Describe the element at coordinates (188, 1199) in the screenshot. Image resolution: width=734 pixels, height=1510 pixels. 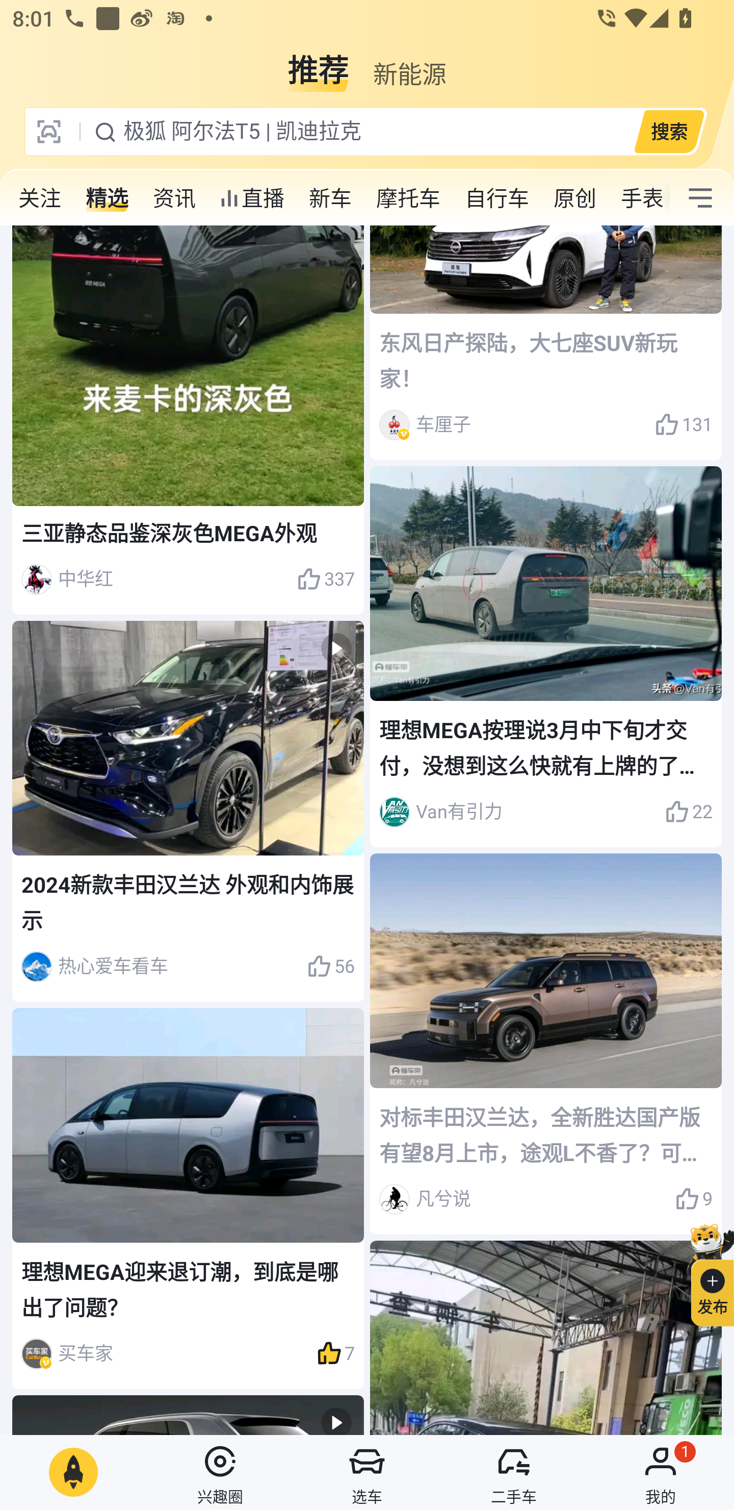
I see `理想MEGA迎来退订潮，到底是哪出了问题？ 买车家 7` at that location.